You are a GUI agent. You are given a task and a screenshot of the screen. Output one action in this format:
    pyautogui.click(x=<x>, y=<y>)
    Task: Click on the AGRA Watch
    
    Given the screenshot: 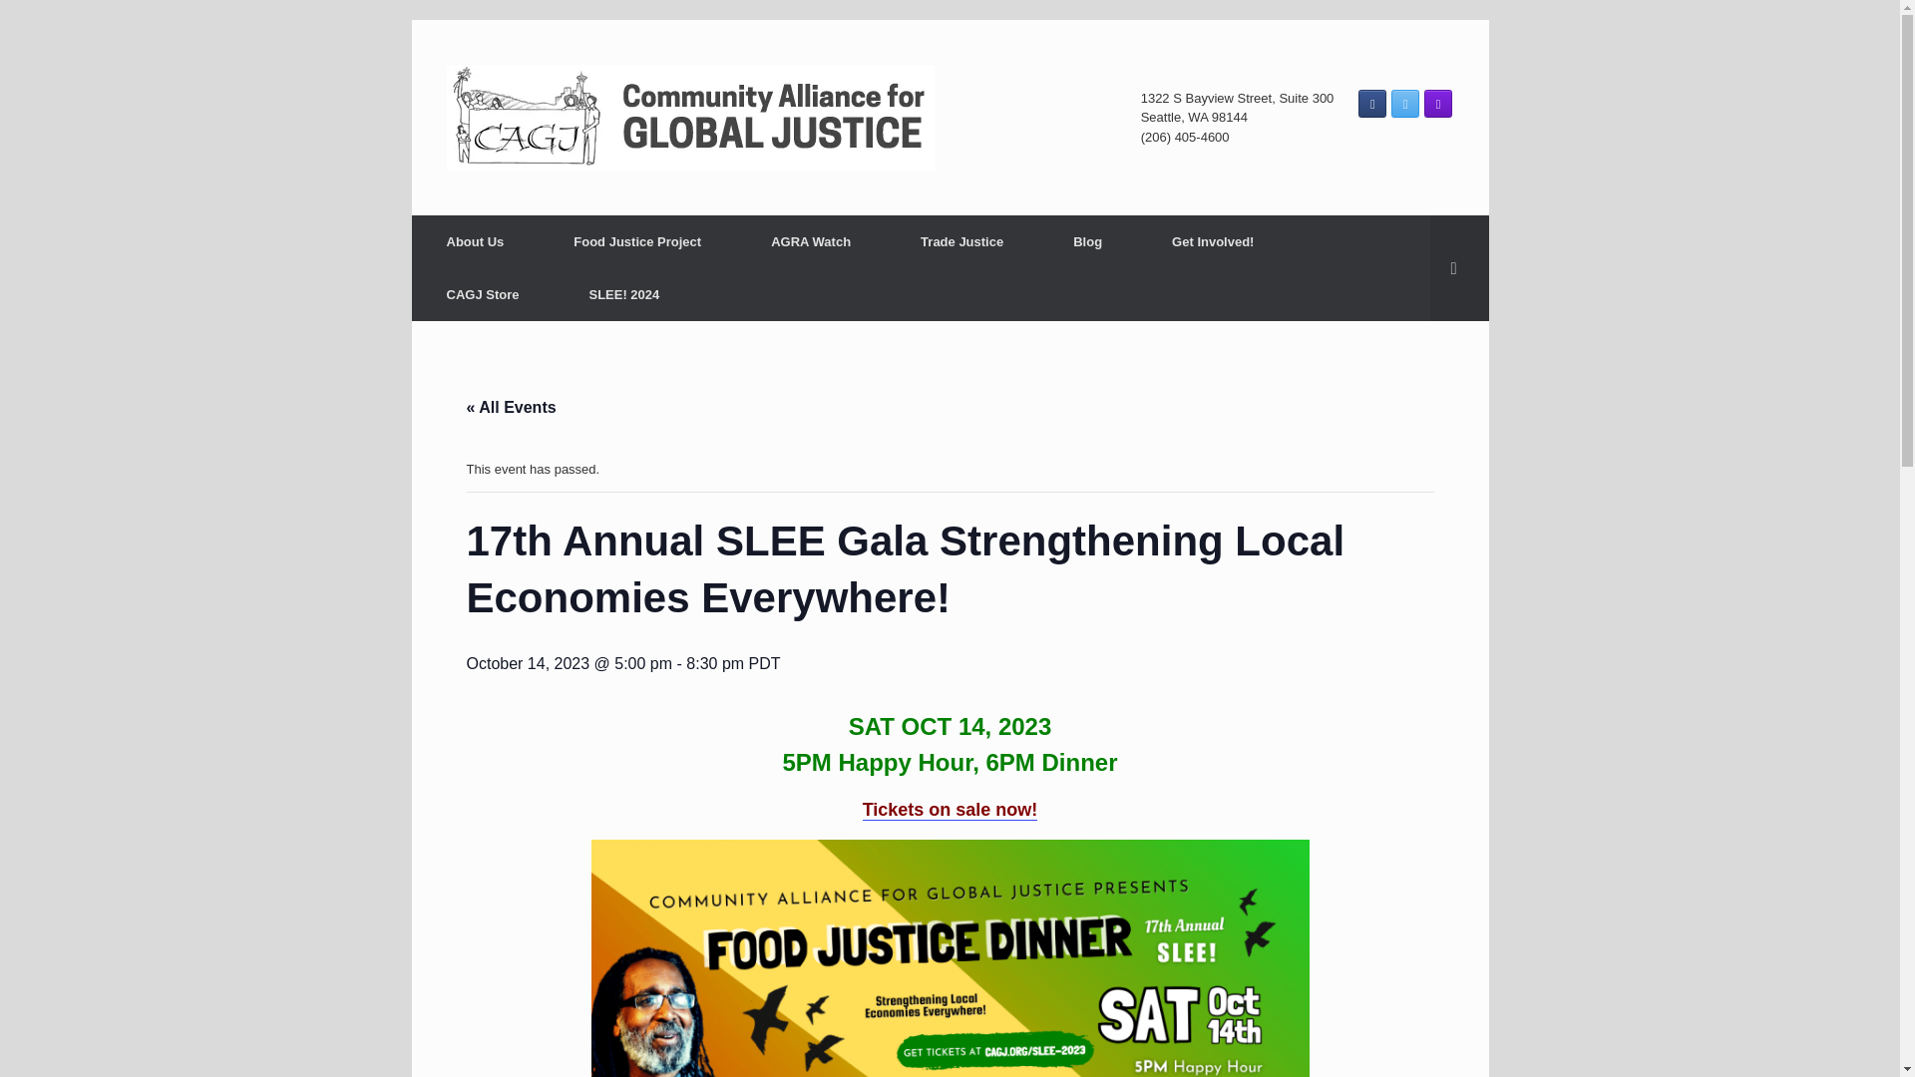 What is the action you would take?
    pyautogui.click(x=810, y=241)
    